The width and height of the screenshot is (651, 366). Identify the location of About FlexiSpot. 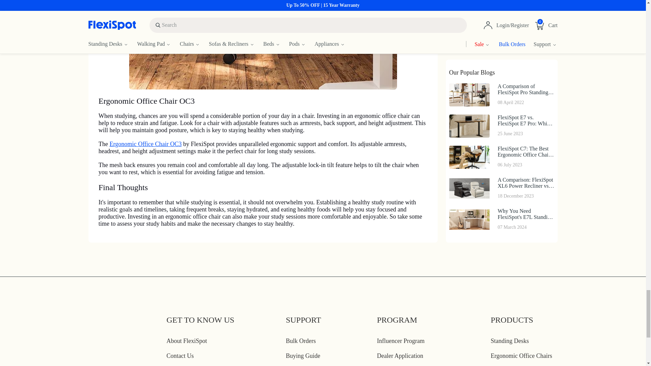
(186, 341).